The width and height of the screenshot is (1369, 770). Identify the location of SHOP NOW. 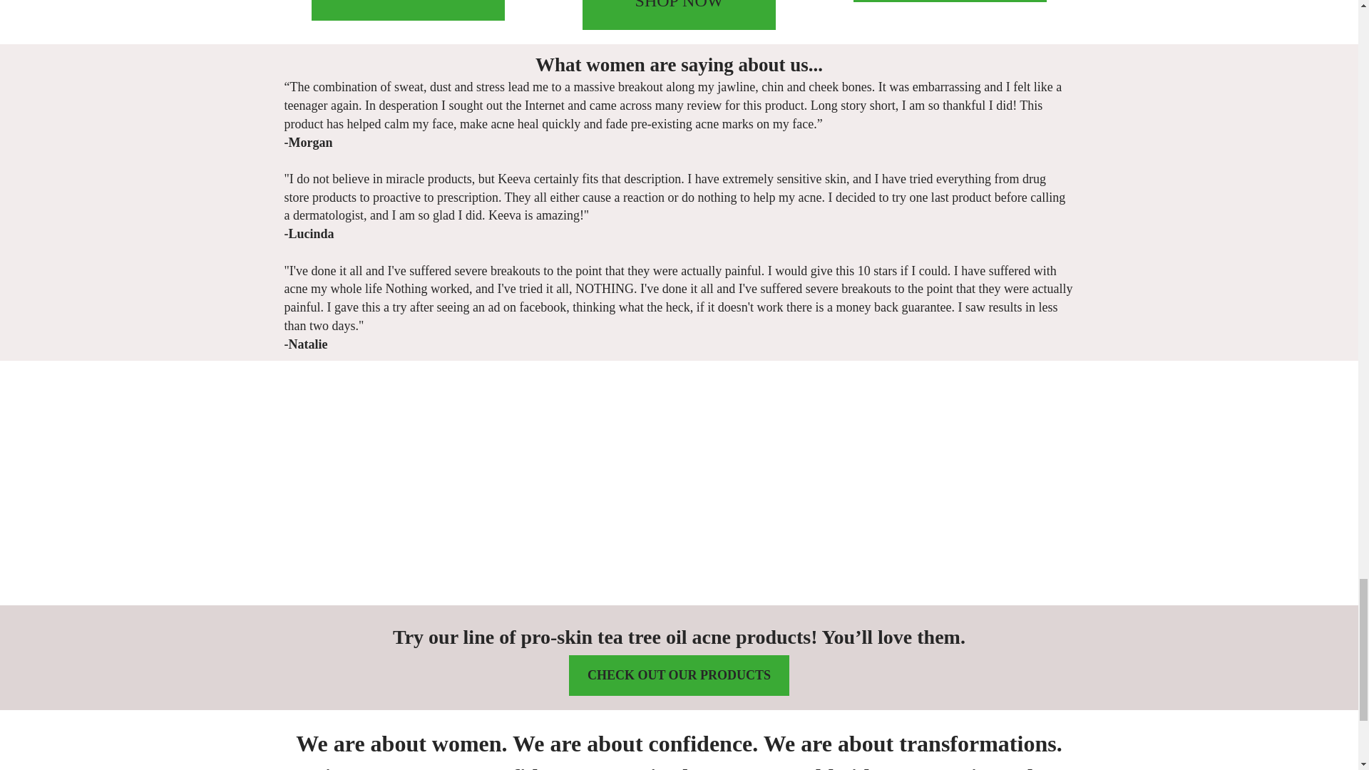
(679, 15).